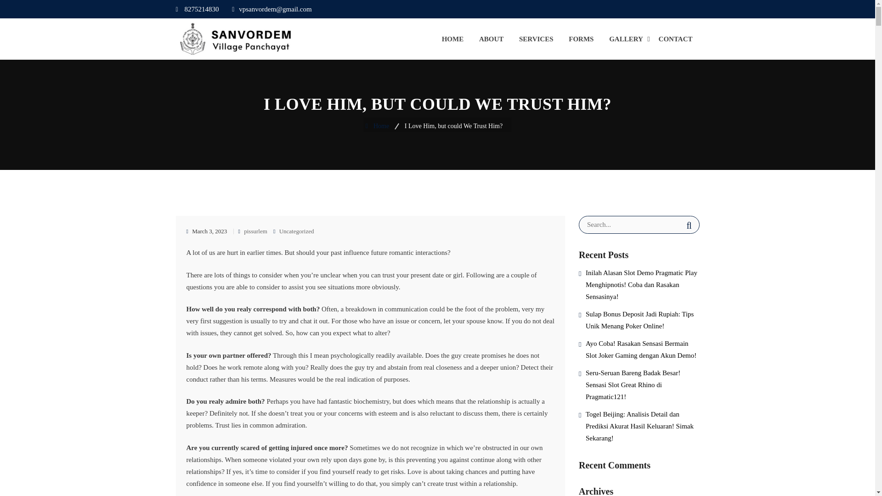  I want to click on GALLERY, so click(626, 39).